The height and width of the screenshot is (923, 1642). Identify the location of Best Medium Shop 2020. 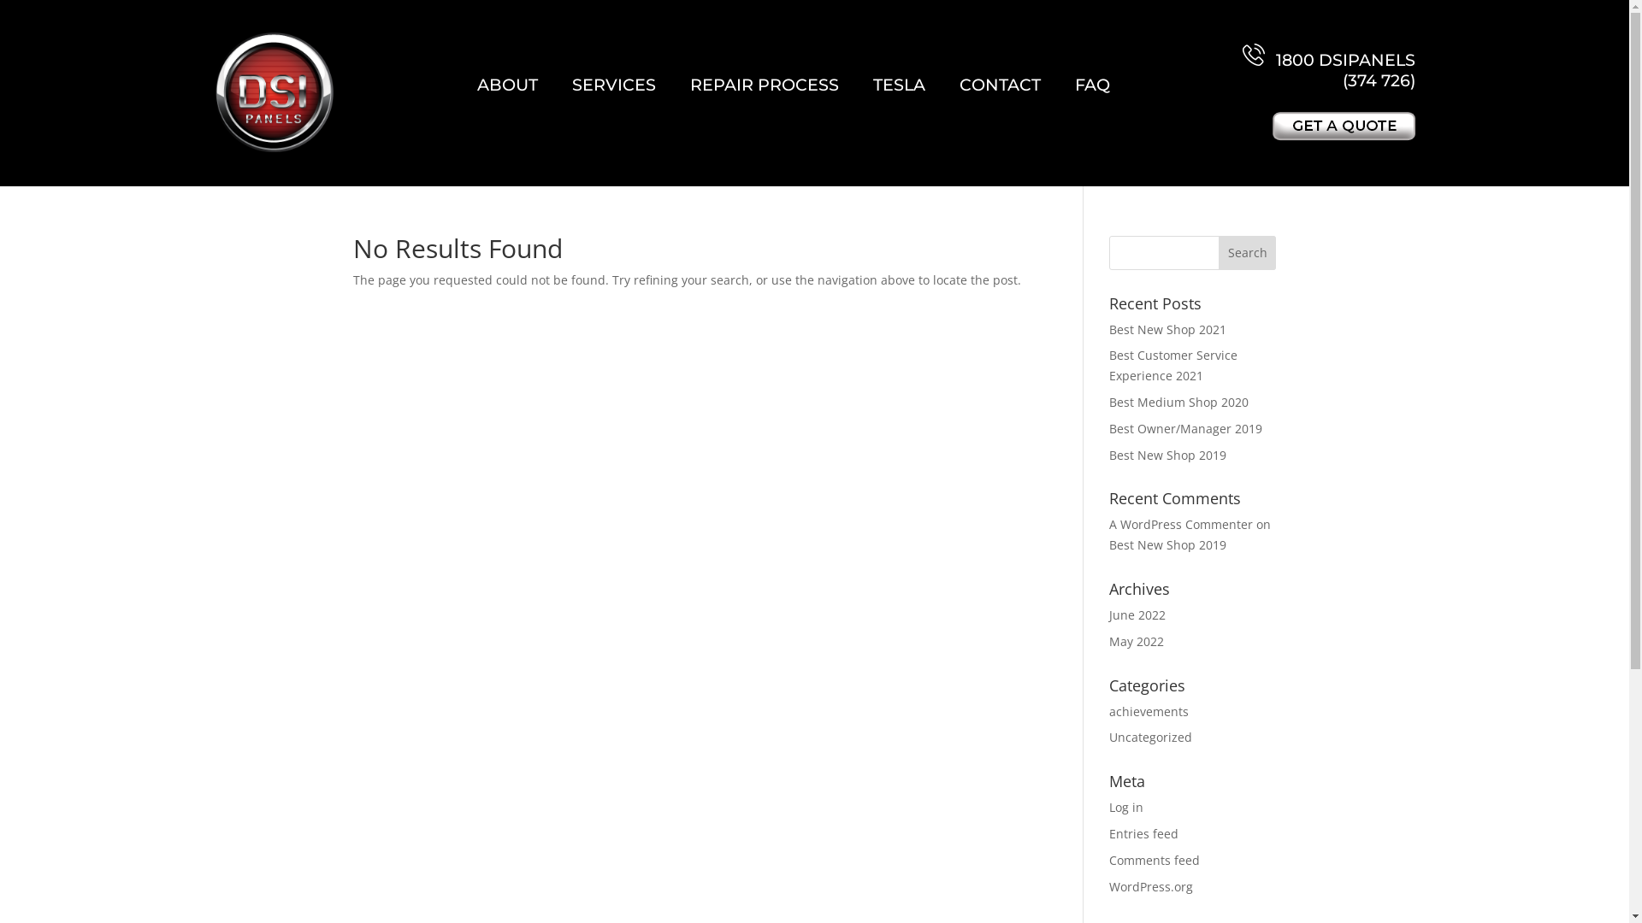
(1178, 402).